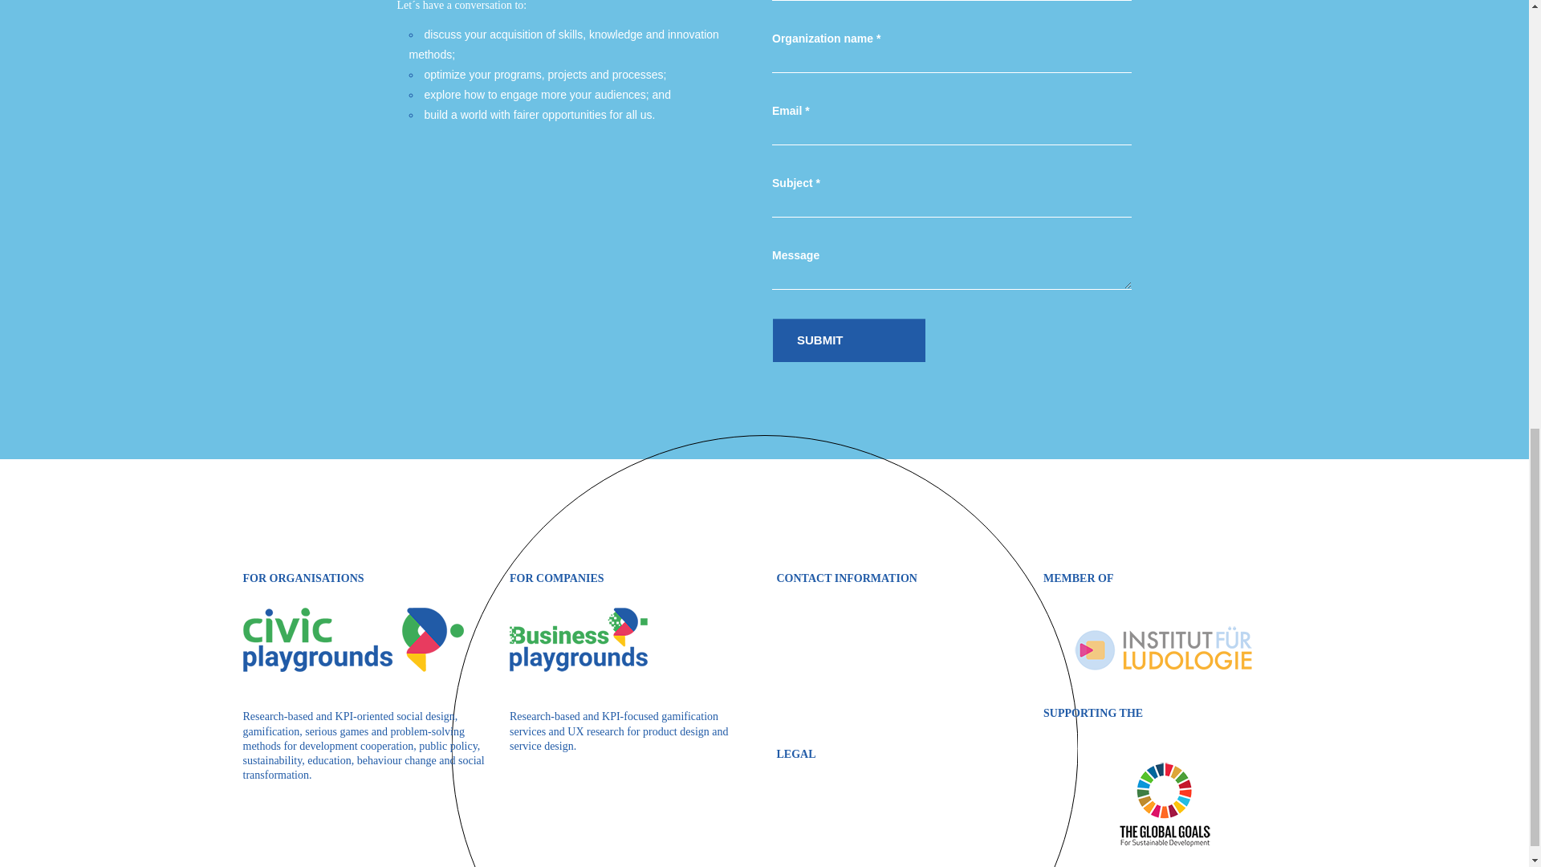 The width and height of the screenshot is (1541, 867). I want to click on SUBMIT, so click(848, 340).